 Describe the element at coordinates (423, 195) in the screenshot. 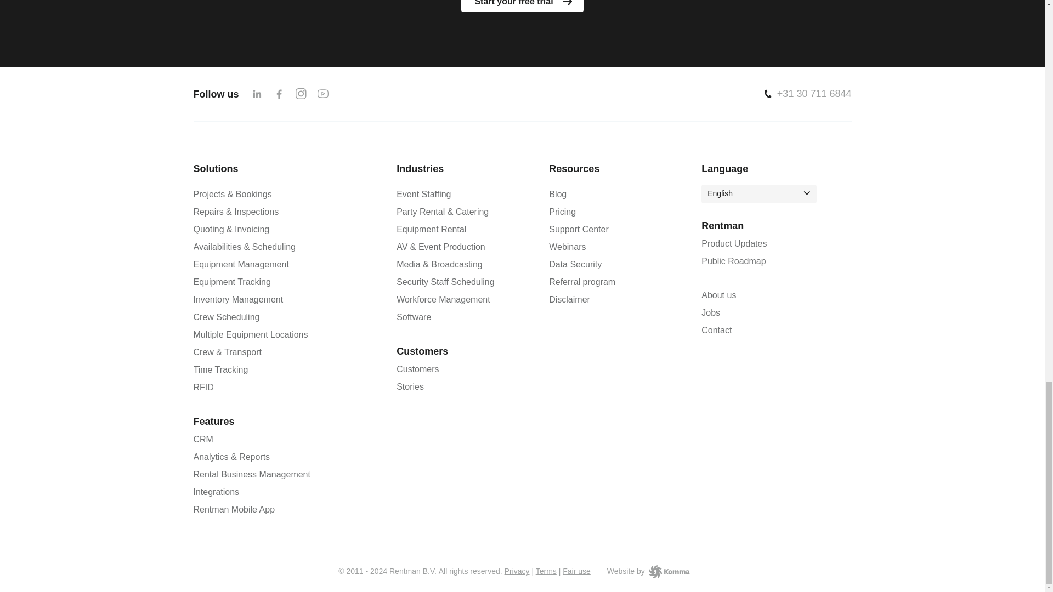

I see `Event Staffing` at that location.